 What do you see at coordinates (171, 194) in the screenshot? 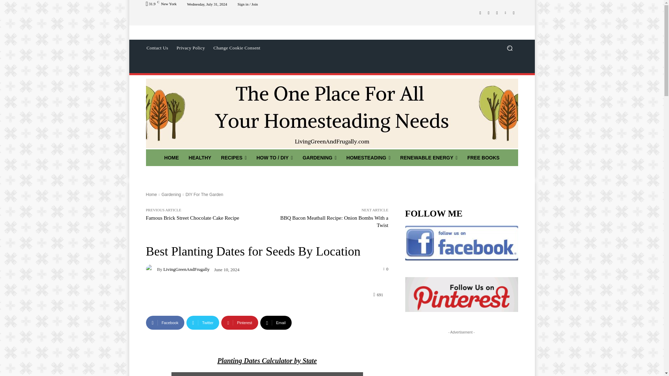
I see `View all posts in Gardening` at bounding box center [171, 194].